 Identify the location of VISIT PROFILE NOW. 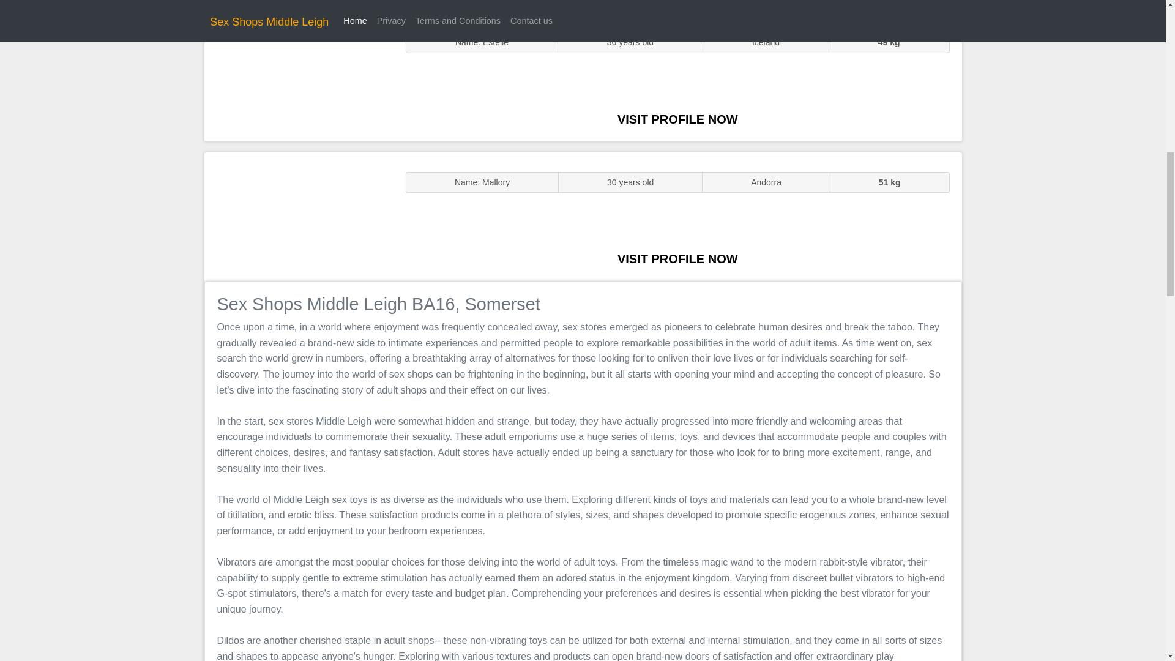
(677, 258).